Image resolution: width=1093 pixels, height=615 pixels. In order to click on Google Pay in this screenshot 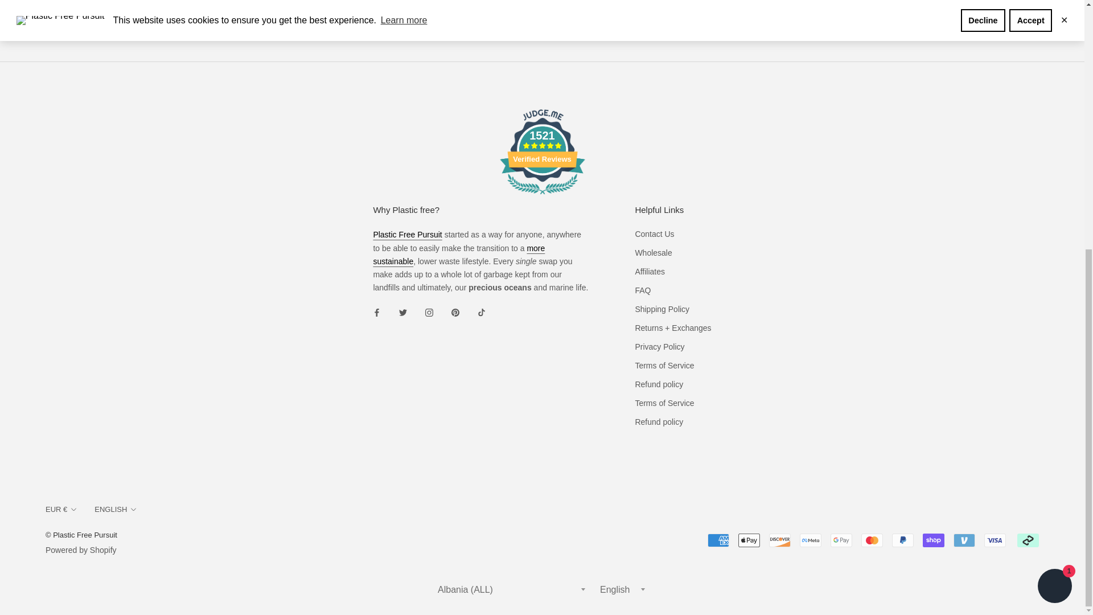, I will do `click(841, 540)`.